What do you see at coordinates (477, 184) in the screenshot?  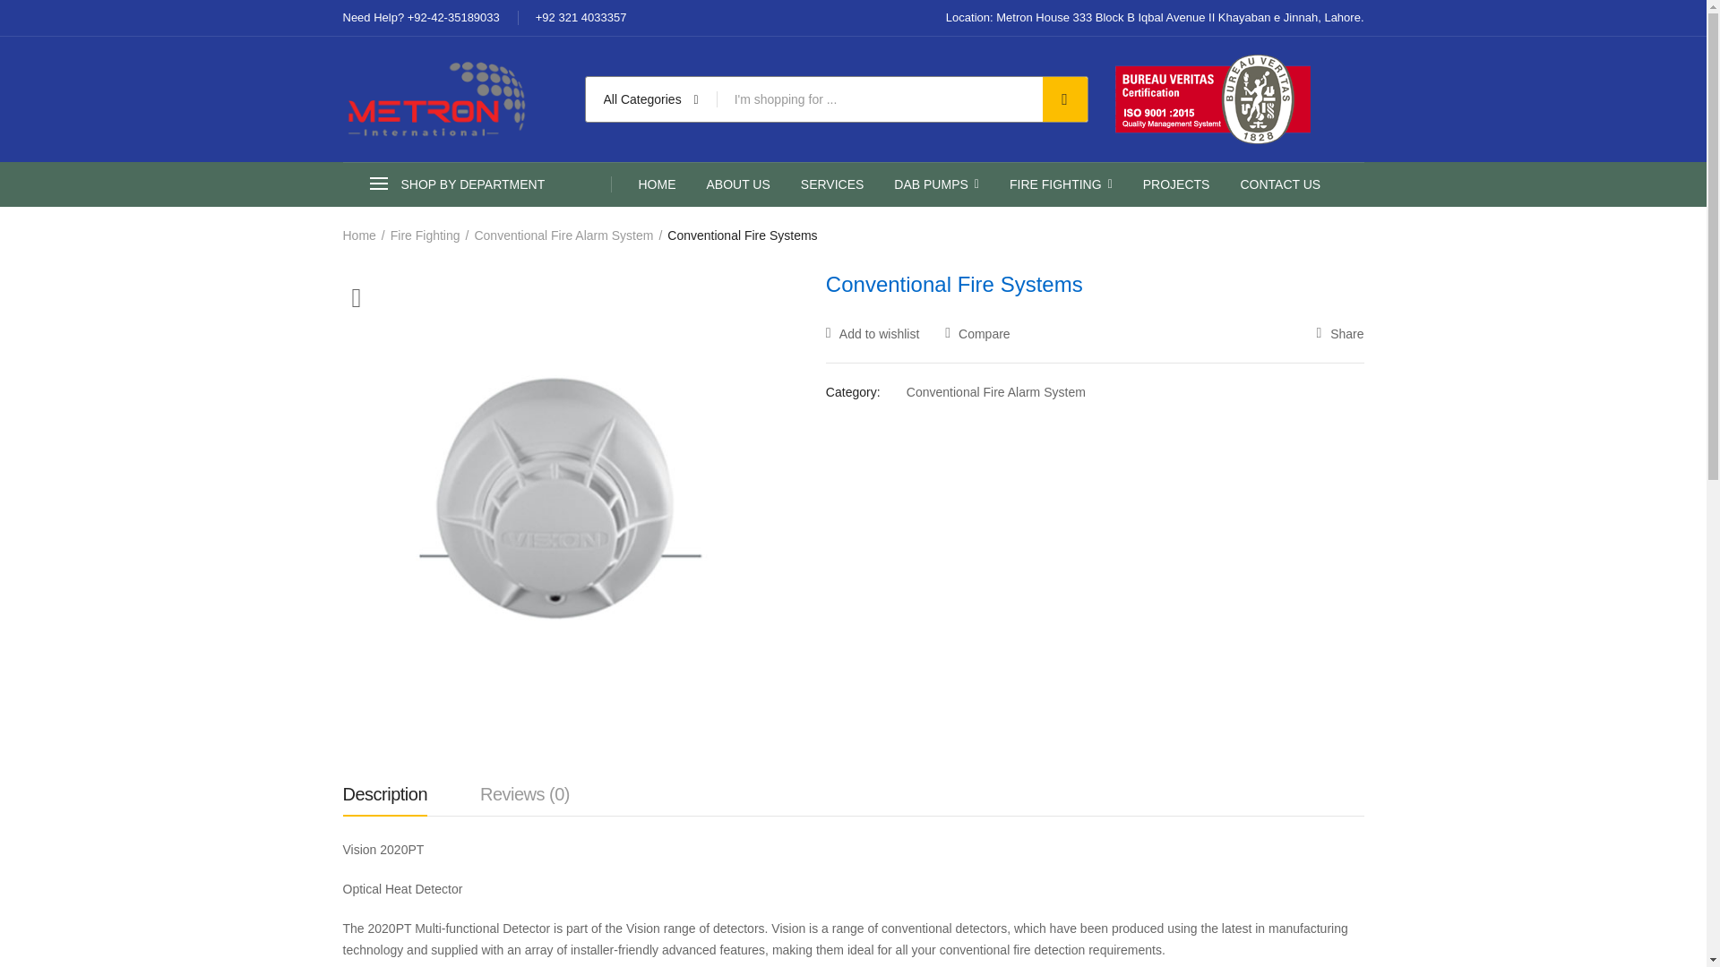 I see `SHOP BY DEPARTMENT` at bounding box center [477, 184].